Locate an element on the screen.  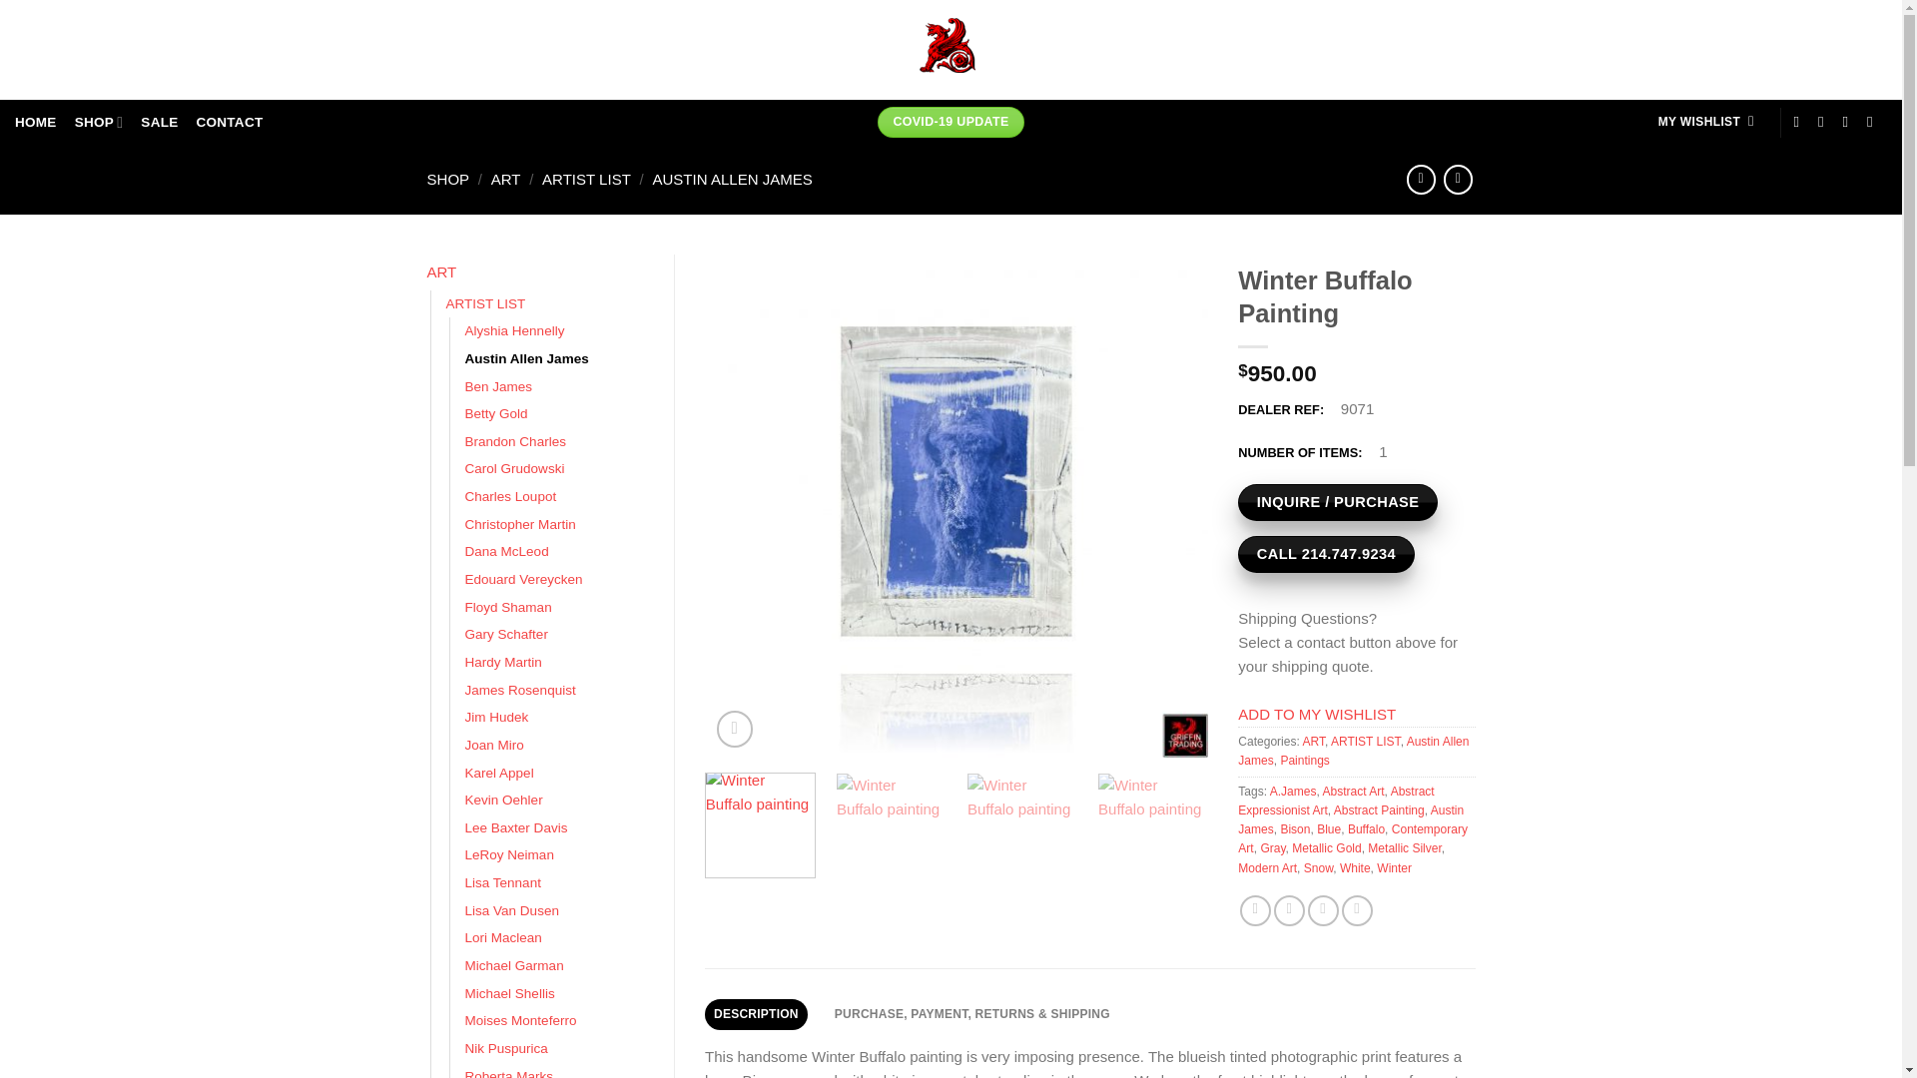
Share on Facebook is located at coordinates (1255, 910).